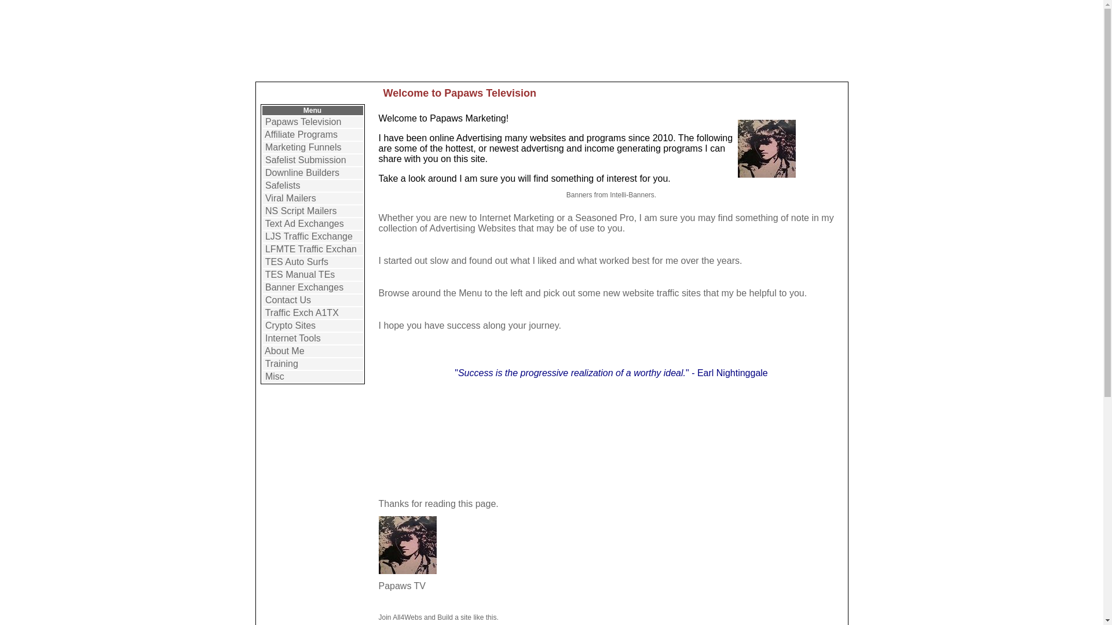 The image size is (1112, 625). Describe the element at coordinates (297, 262) in the screenshot. I see `TES Auto Surfs` at that location.